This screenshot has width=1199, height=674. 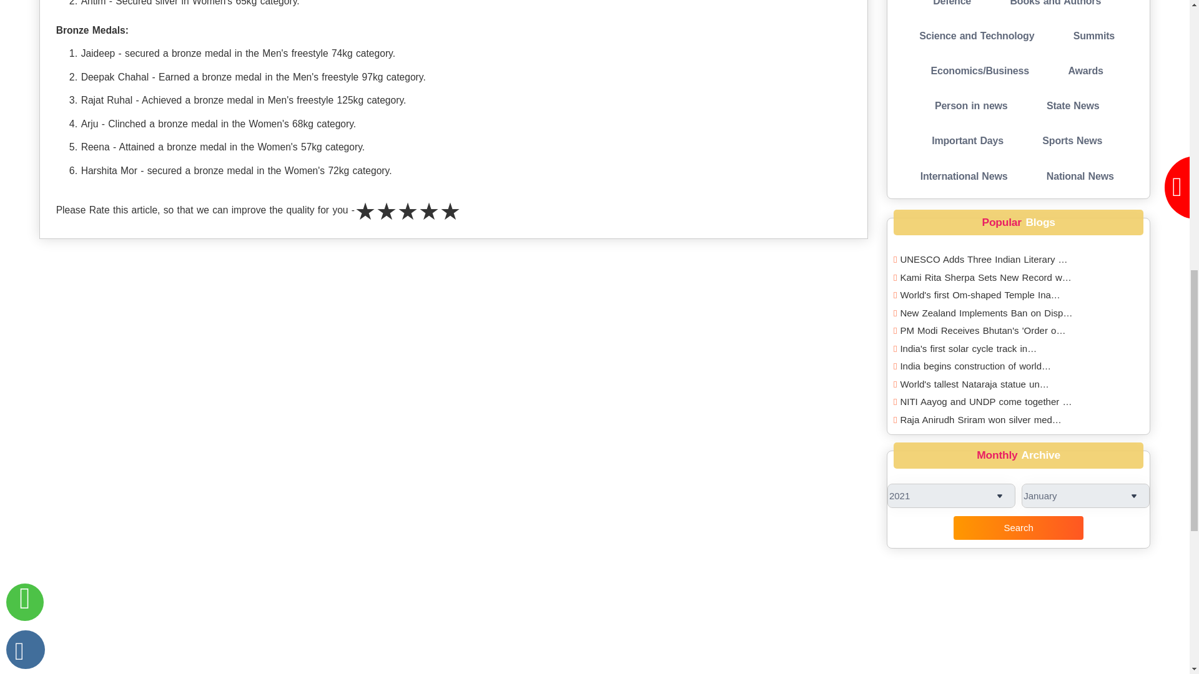 I want to click on Give 4 stars, so click(x=429, y=211).